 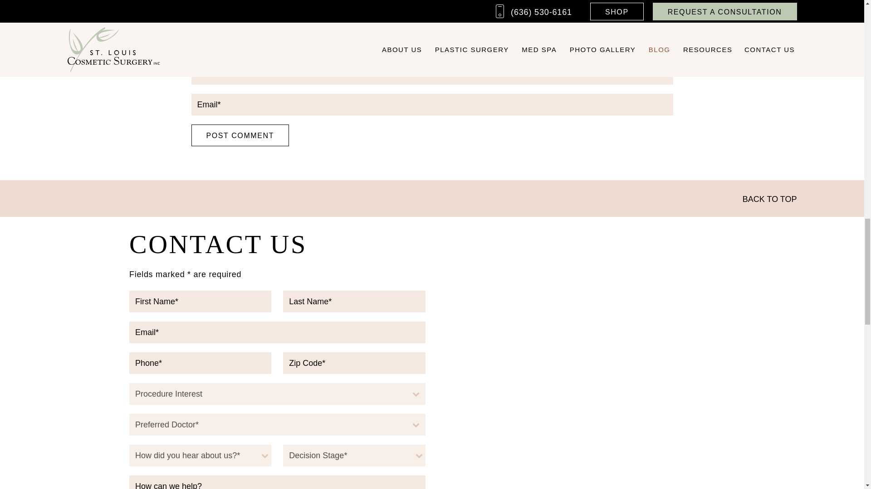 What do you see at coordinates (240, 135) in the screenshot?
I see `Post Comment` at bounding box center [240, 135].